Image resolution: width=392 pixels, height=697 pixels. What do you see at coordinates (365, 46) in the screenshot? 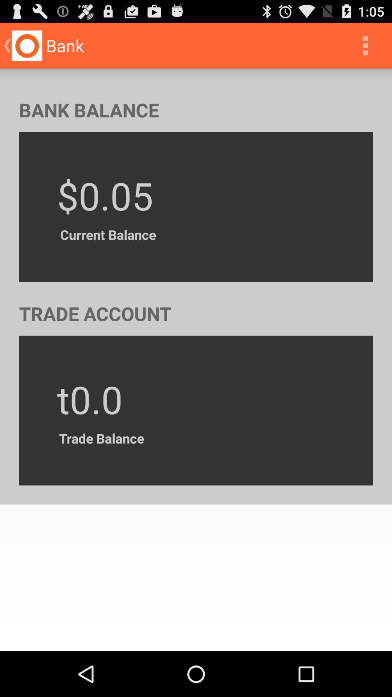
I see `launch item next to the bank` at bounding box center [365, 46].